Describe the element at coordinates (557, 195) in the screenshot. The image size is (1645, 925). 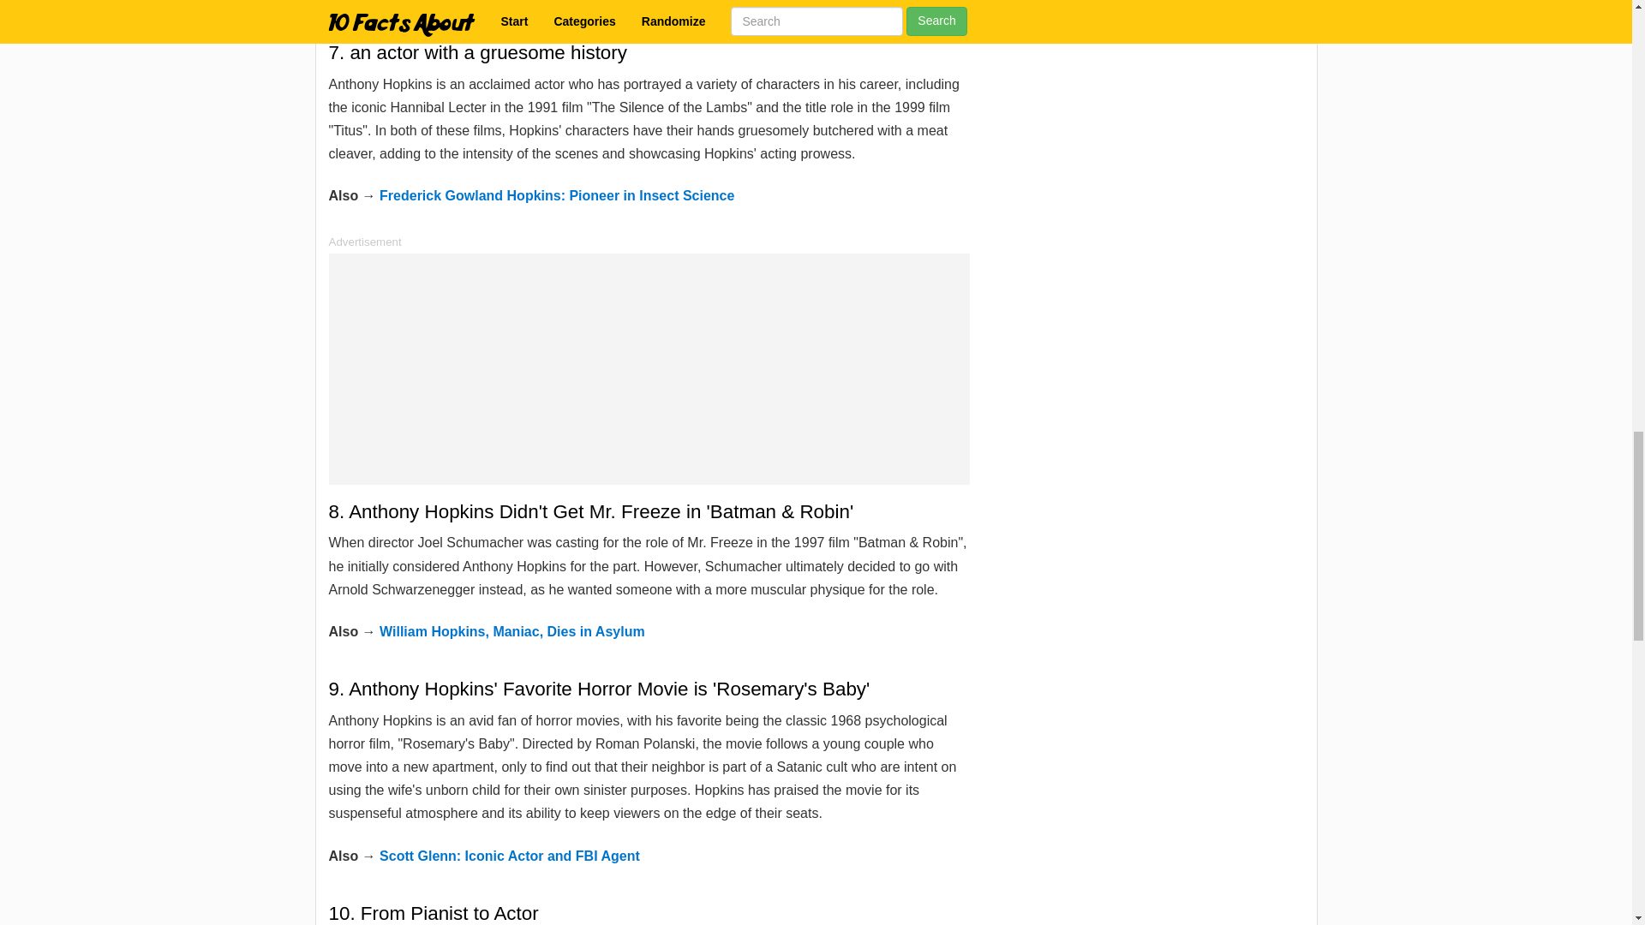
I see `Frederick Gowland Hopkins: Pioneer in Insect Science` at that location.